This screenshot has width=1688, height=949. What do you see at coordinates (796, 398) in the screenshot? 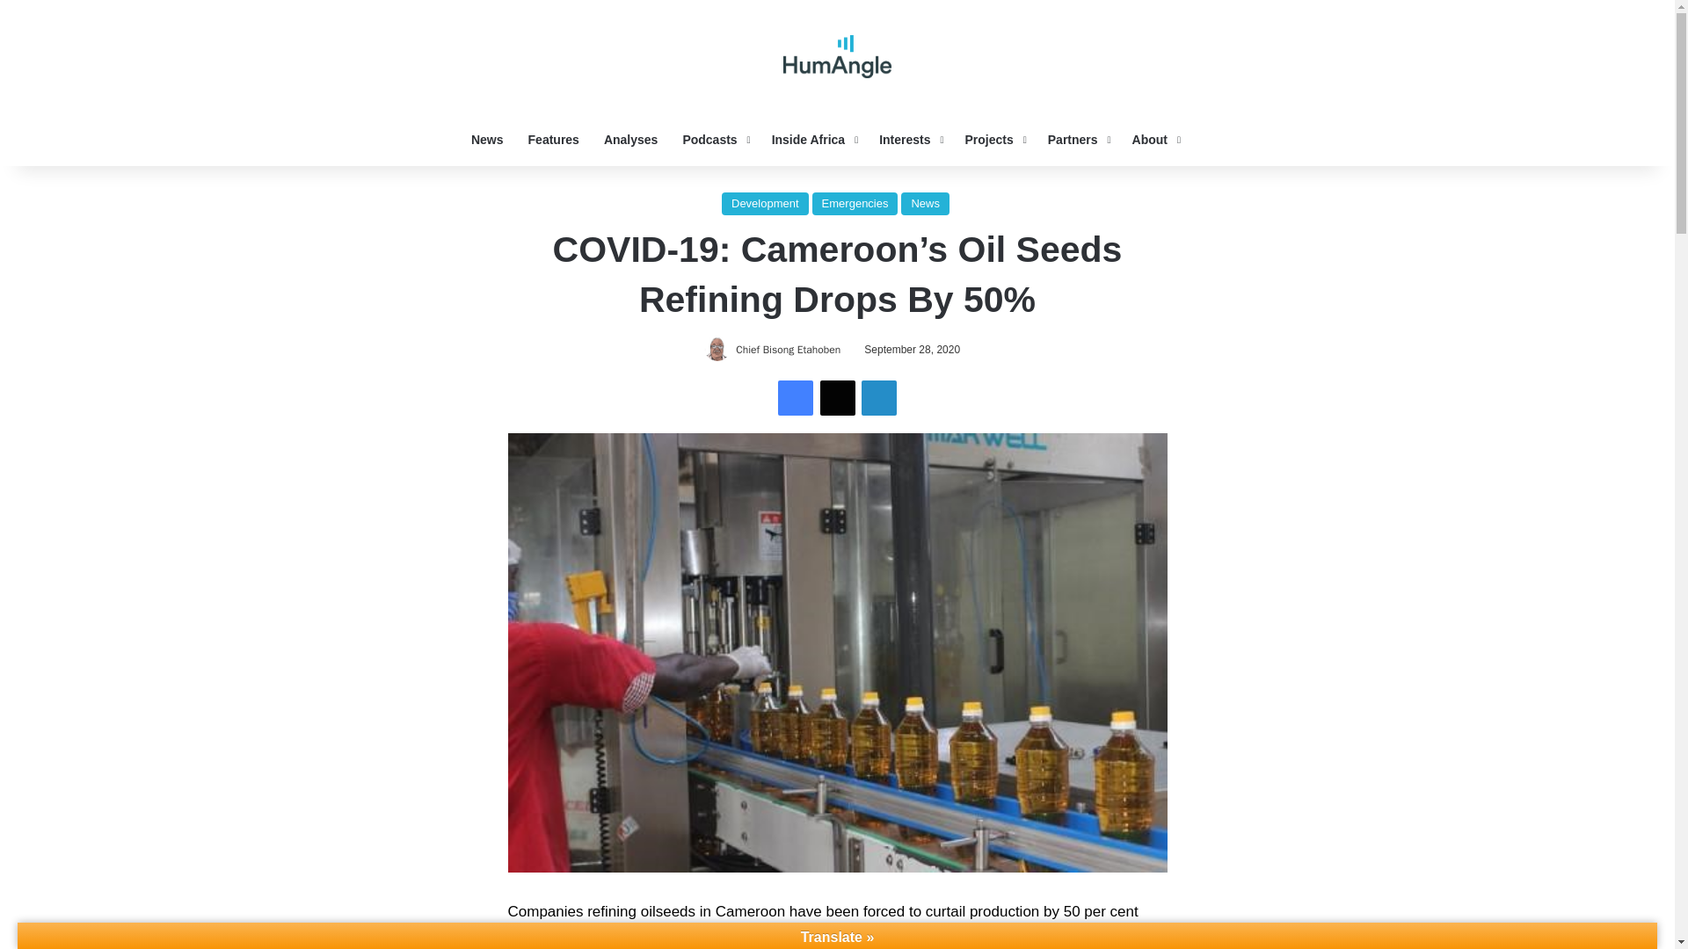
I see `Facebook` at bounding box center [796, 398].